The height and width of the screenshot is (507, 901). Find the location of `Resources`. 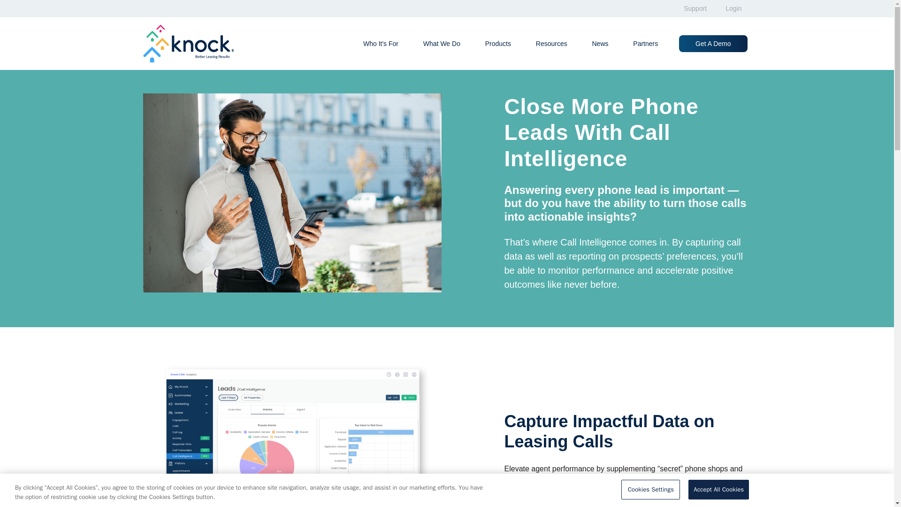

Resources is located at coordinates (552, 44).